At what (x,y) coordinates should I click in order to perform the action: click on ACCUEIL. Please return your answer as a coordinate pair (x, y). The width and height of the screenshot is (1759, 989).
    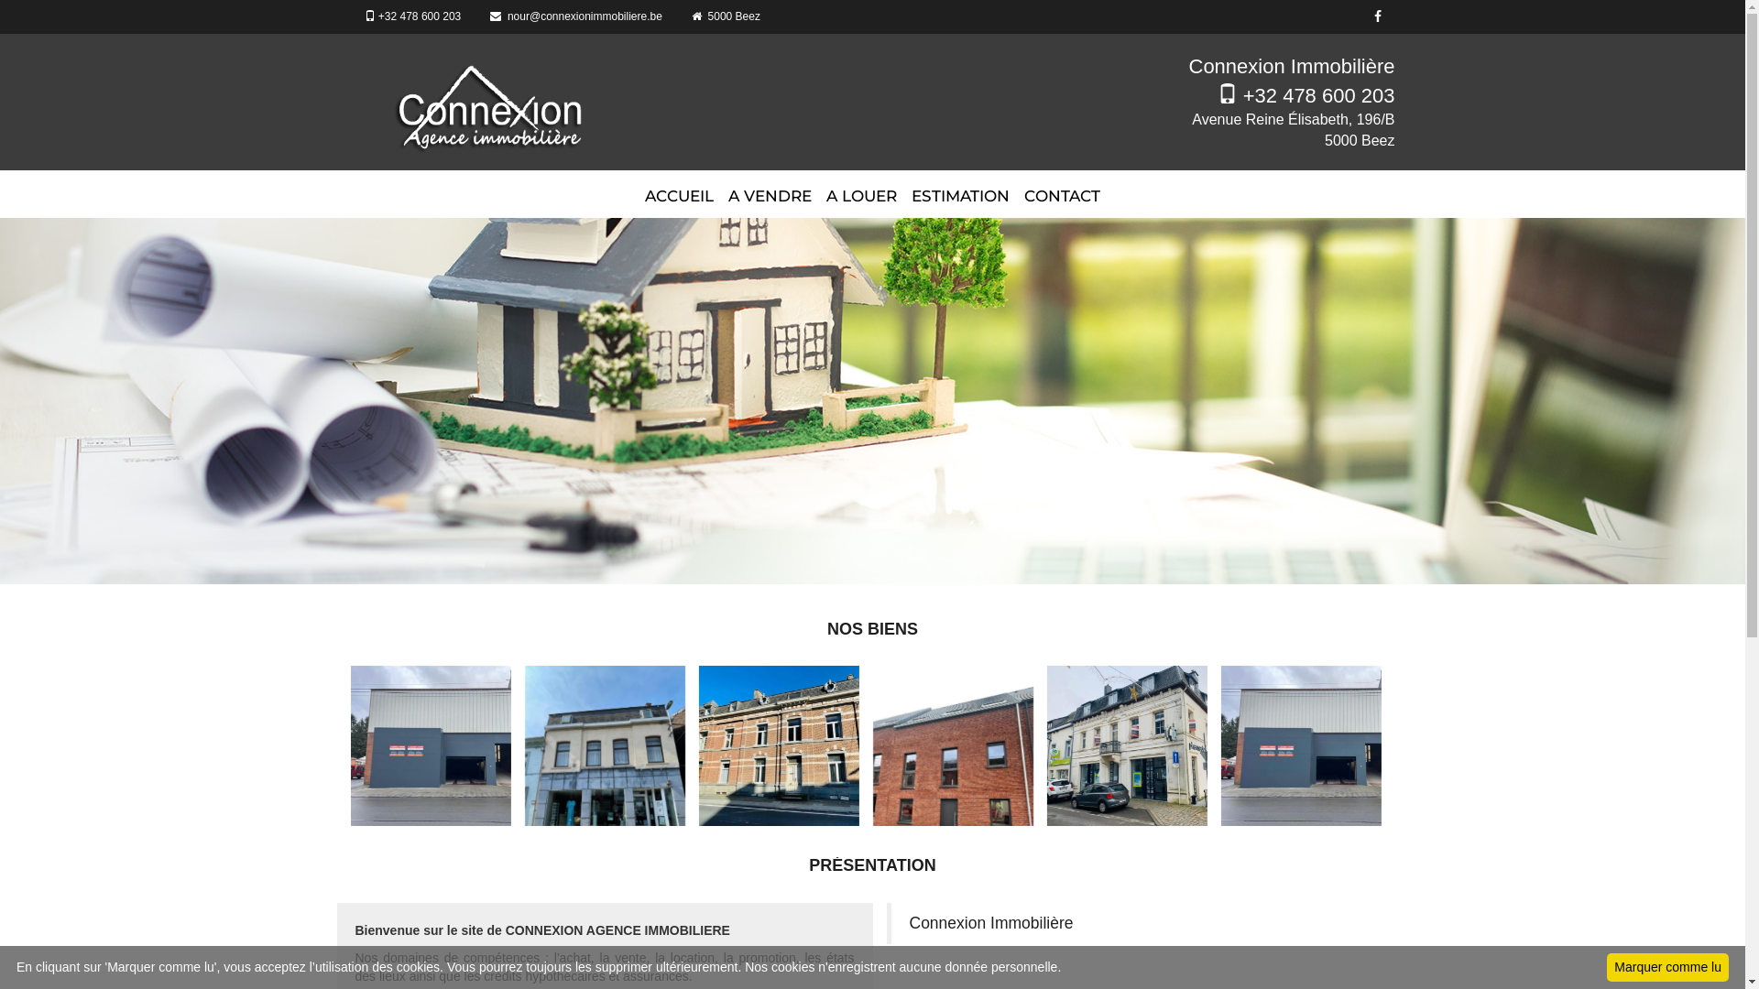
    Looking at the image, I should click on (680, 190).